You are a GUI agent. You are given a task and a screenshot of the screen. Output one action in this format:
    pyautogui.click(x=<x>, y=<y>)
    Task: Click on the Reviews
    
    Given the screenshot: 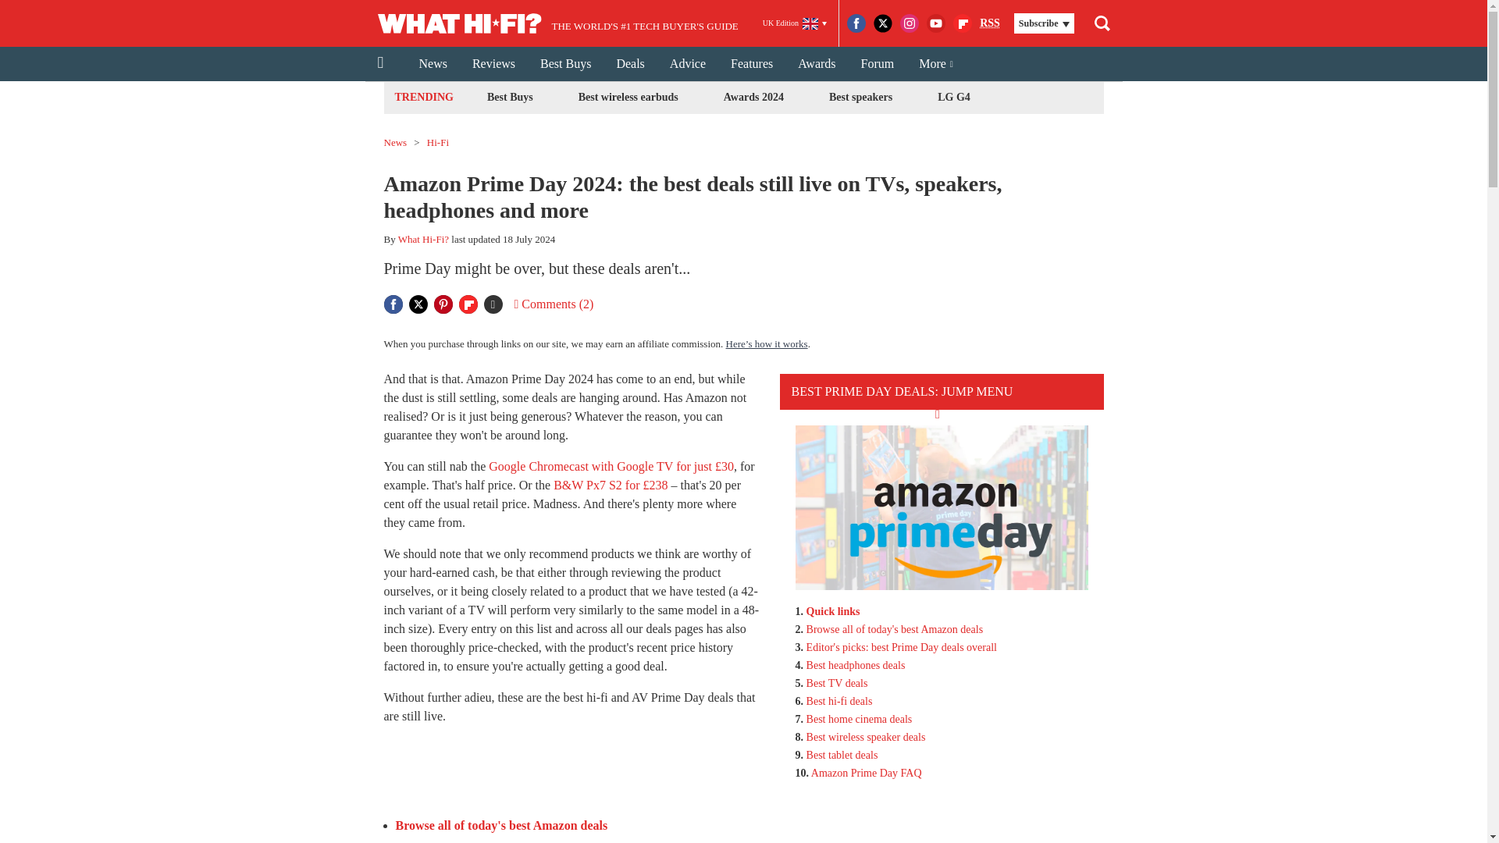 What is the action you would take?
    pyautogui.click(x=493, y=64)
    